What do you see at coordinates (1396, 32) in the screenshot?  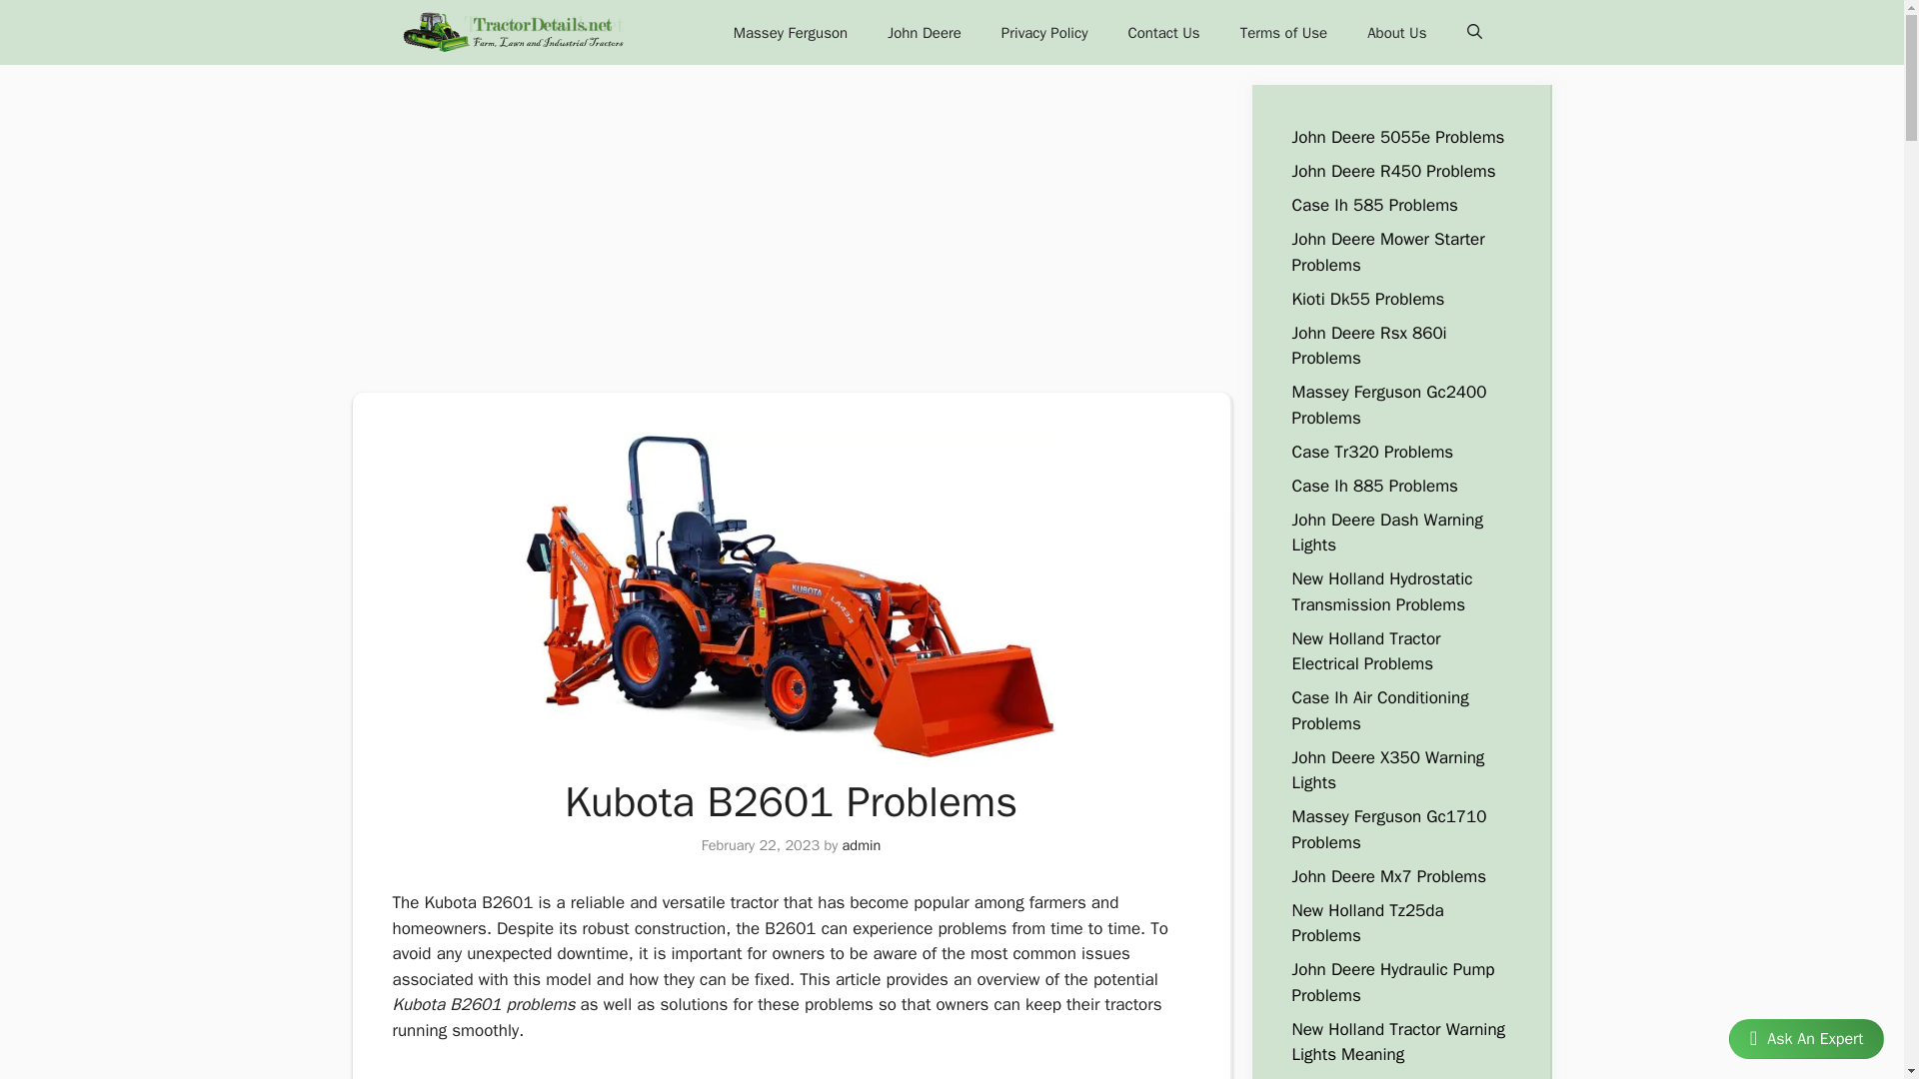 I see `About Us` at bounding box center [1396, 32].